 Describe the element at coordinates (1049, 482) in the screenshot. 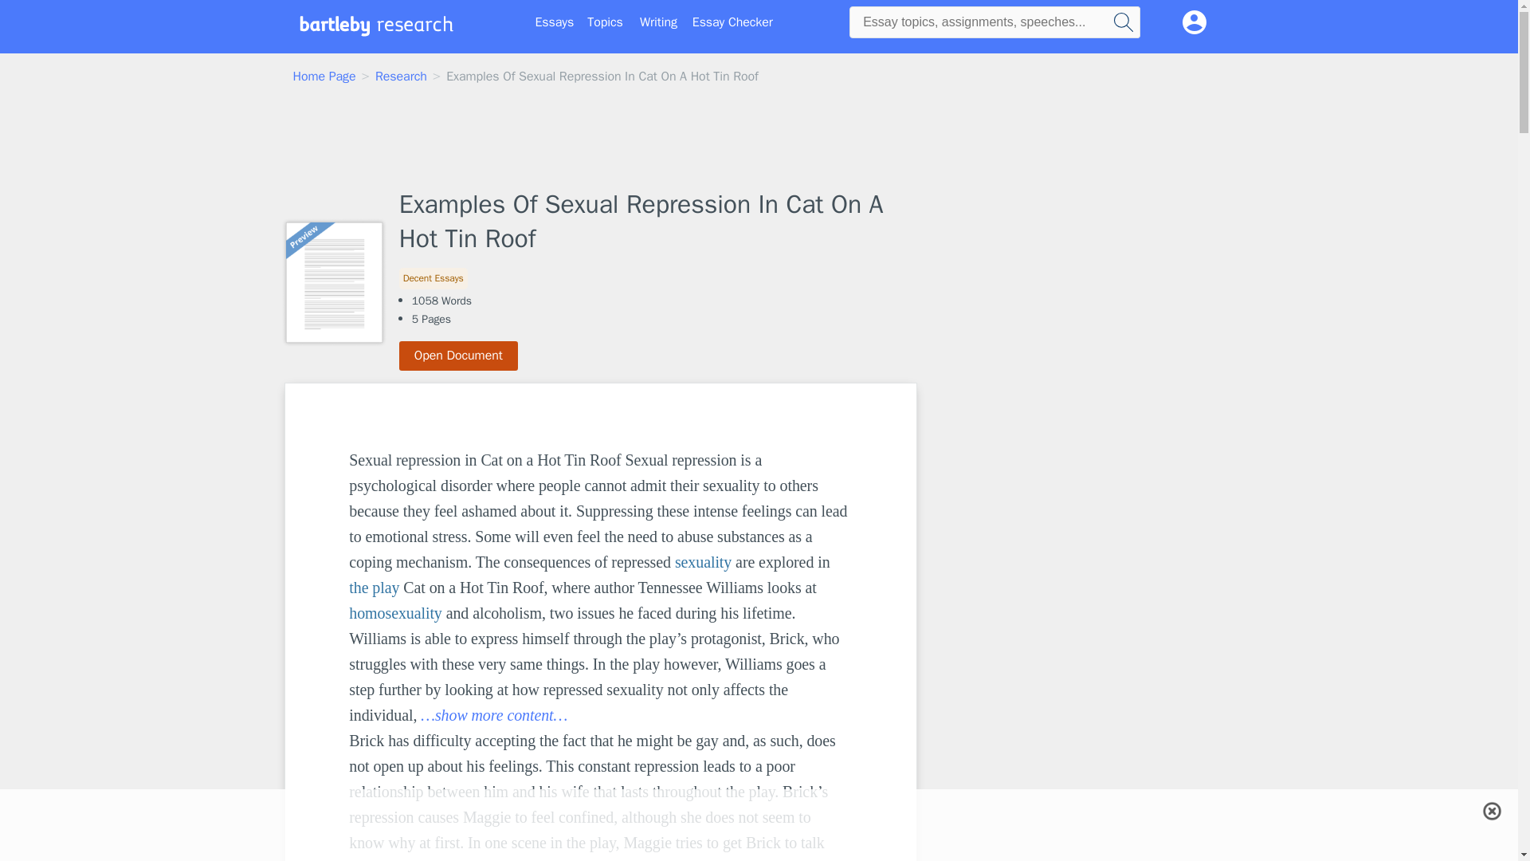

I see `3rd party ad content` at that location.